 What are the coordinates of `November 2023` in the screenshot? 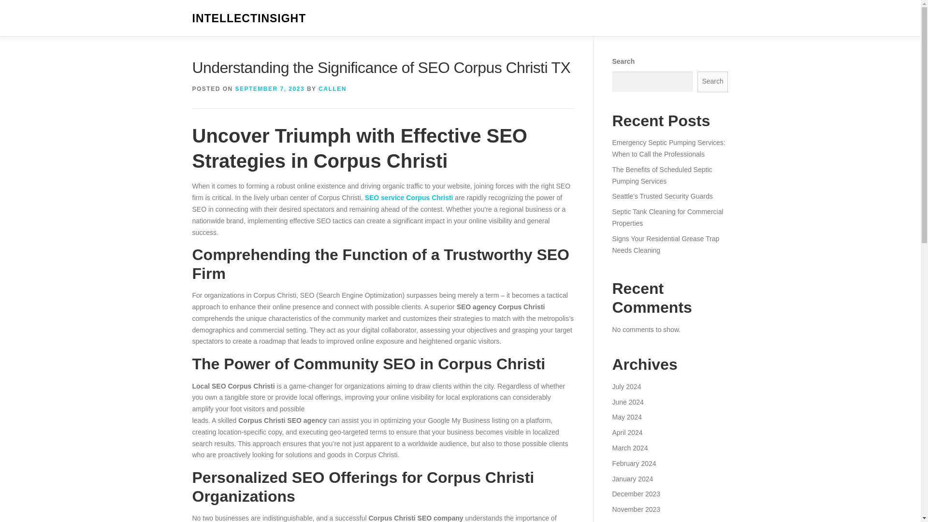 It's located at (636, 509).